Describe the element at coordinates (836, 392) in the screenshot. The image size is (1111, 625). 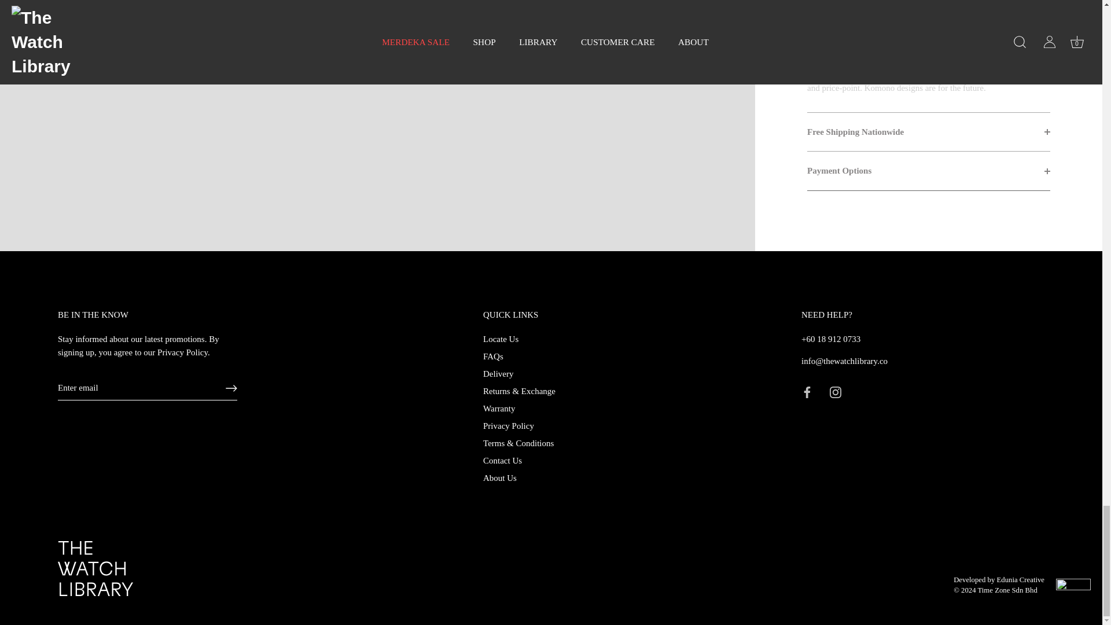
I see `Instagram` at that location.